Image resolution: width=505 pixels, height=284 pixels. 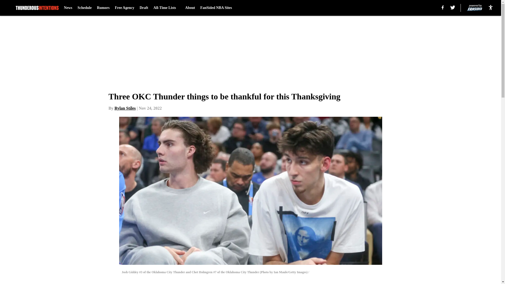 I want to click on About, so click(x=190, y=8).